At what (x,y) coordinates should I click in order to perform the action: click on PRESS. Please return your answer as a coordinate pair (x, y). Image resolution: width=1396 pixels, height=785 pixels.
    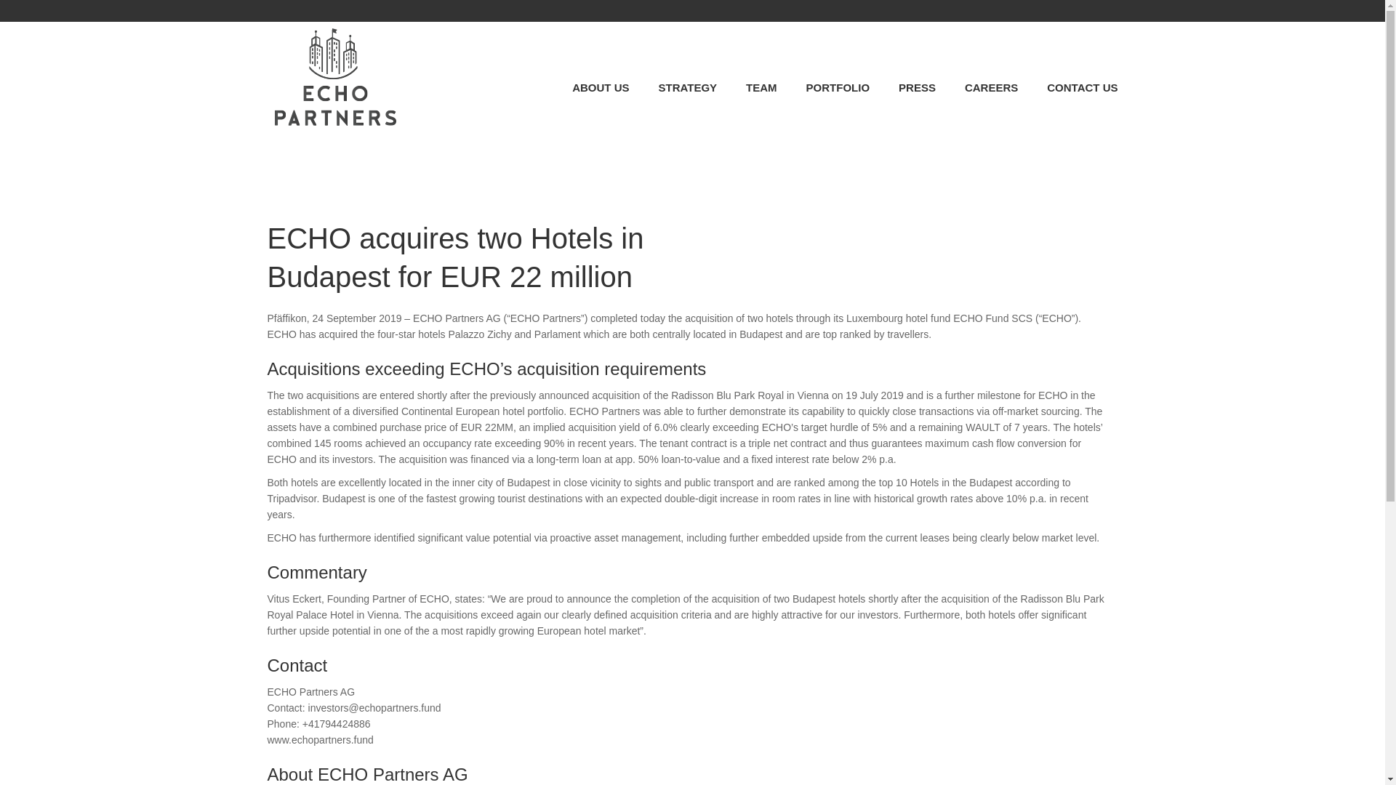
    Looking at the image, I should click on (917, 87).